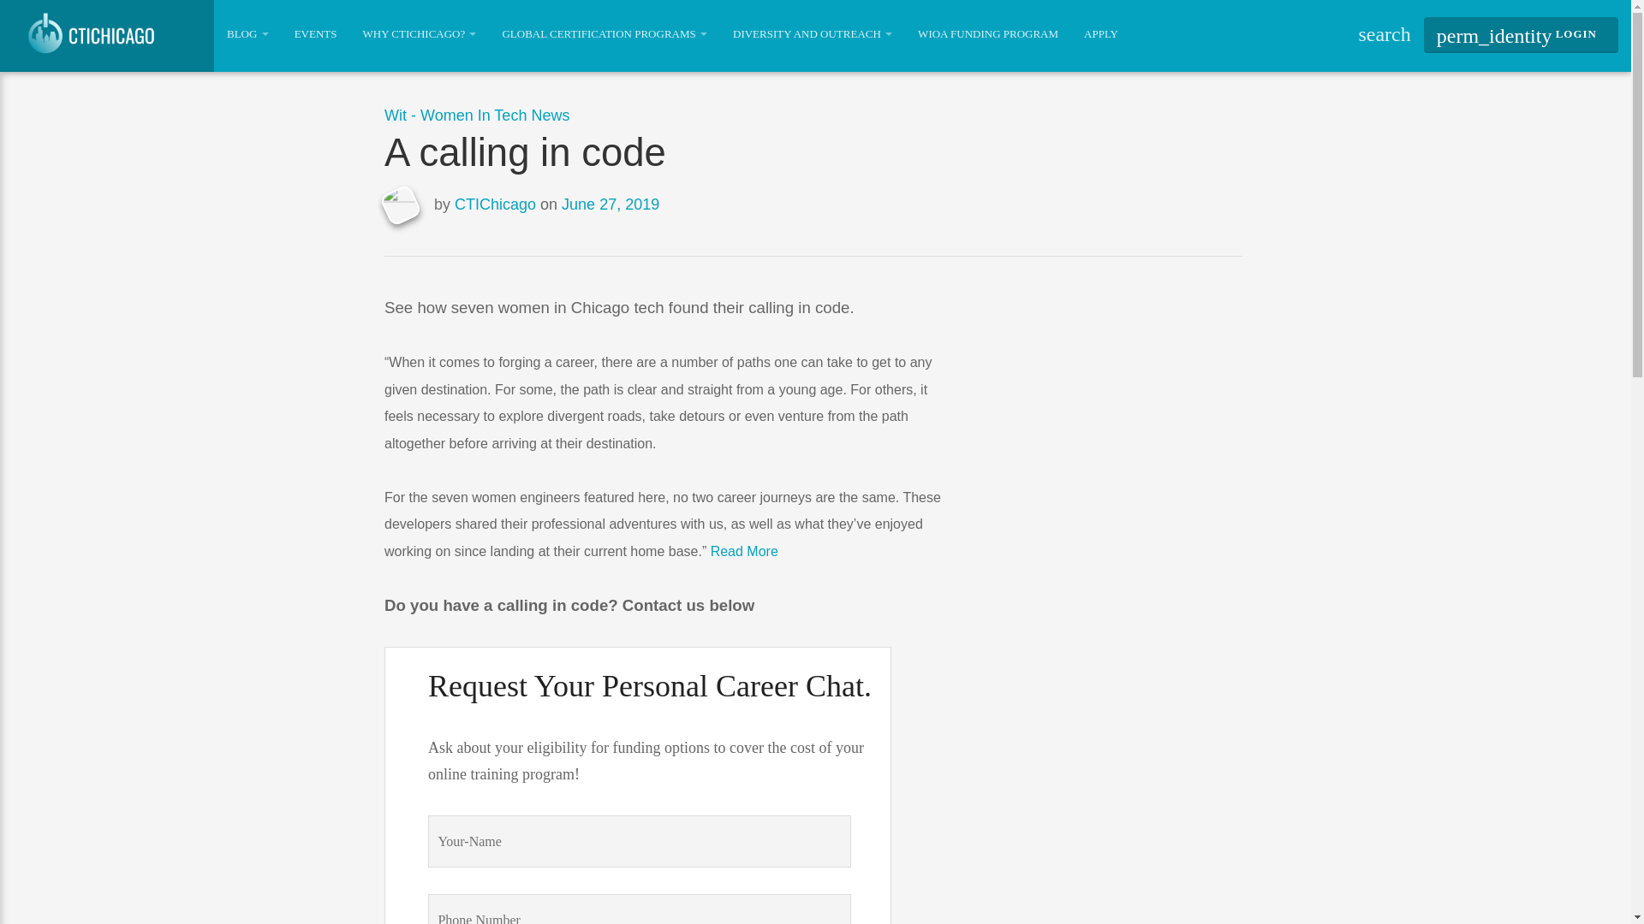  I want to click on WIOA FUNDING PROGRAM, so click(988, 33).